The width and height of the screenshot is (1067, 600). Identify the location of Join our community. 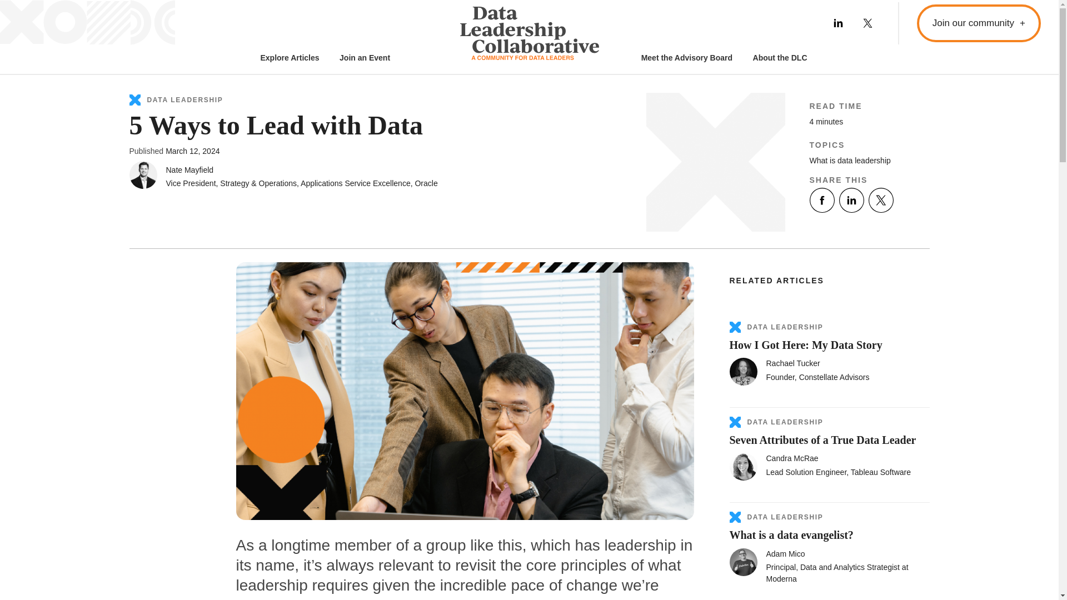
(979, 23).